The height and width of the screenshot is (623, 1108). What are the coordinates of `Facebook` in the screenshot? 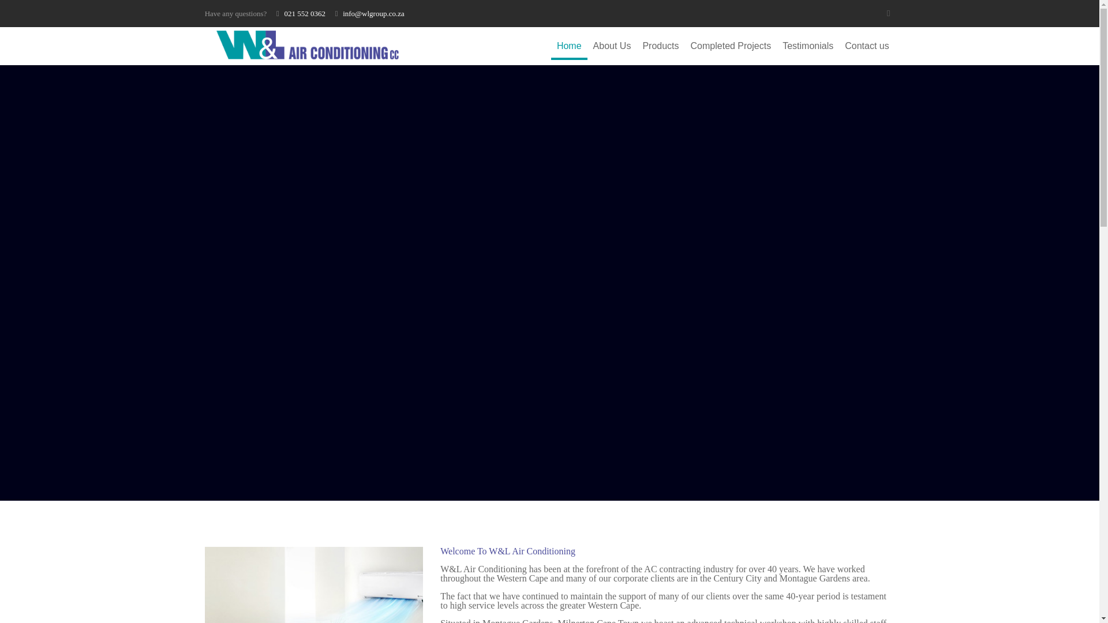 It's located at (888, 13).